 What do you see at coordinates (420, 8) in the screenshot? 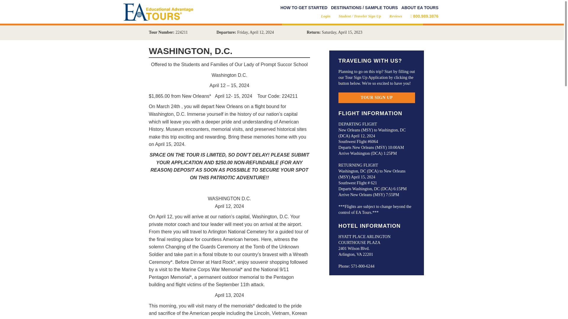
I see `About EA Tours` at bounding box center [420, 8].